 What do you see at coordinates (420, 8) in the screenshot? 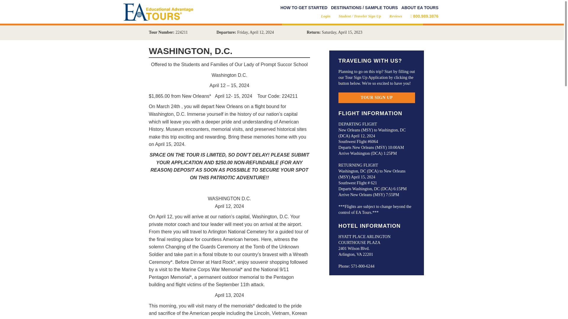
I see `About EA Tours` at bounding box center [420, 8].